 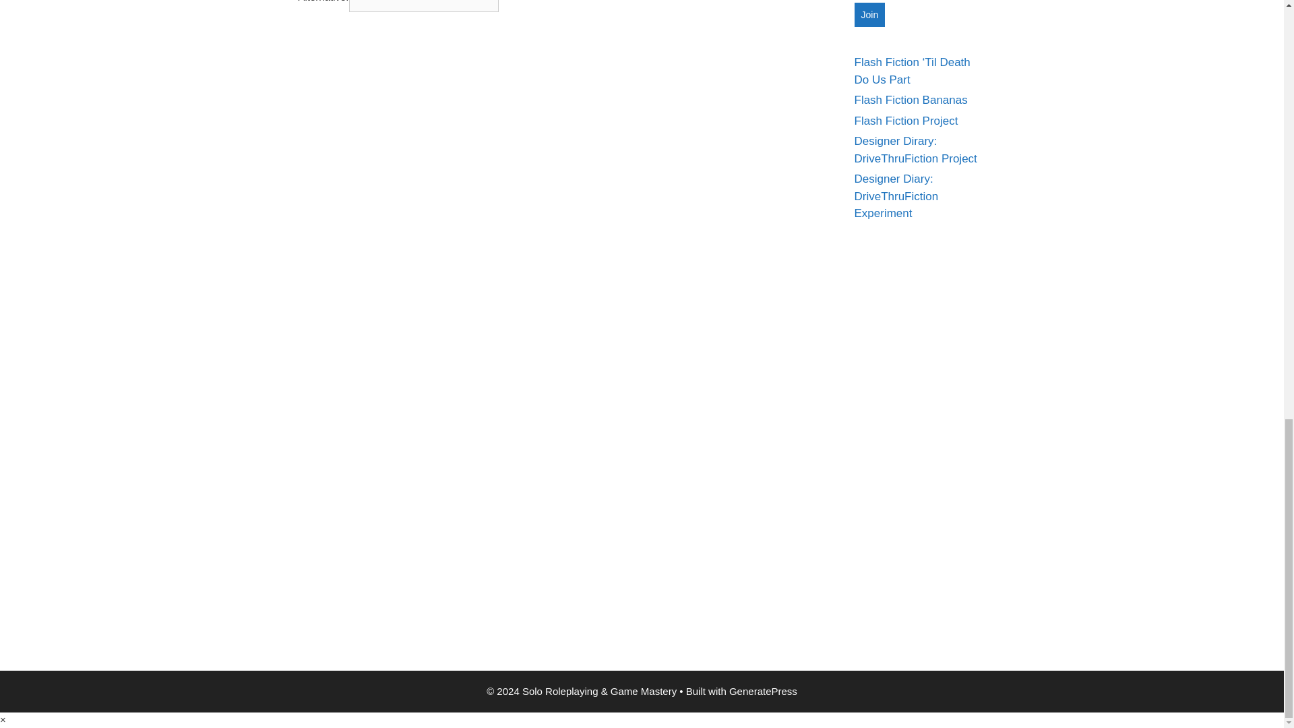 I want to click on Designer Dirary: DriveThruFiction Project, so click(x=915, y=150).